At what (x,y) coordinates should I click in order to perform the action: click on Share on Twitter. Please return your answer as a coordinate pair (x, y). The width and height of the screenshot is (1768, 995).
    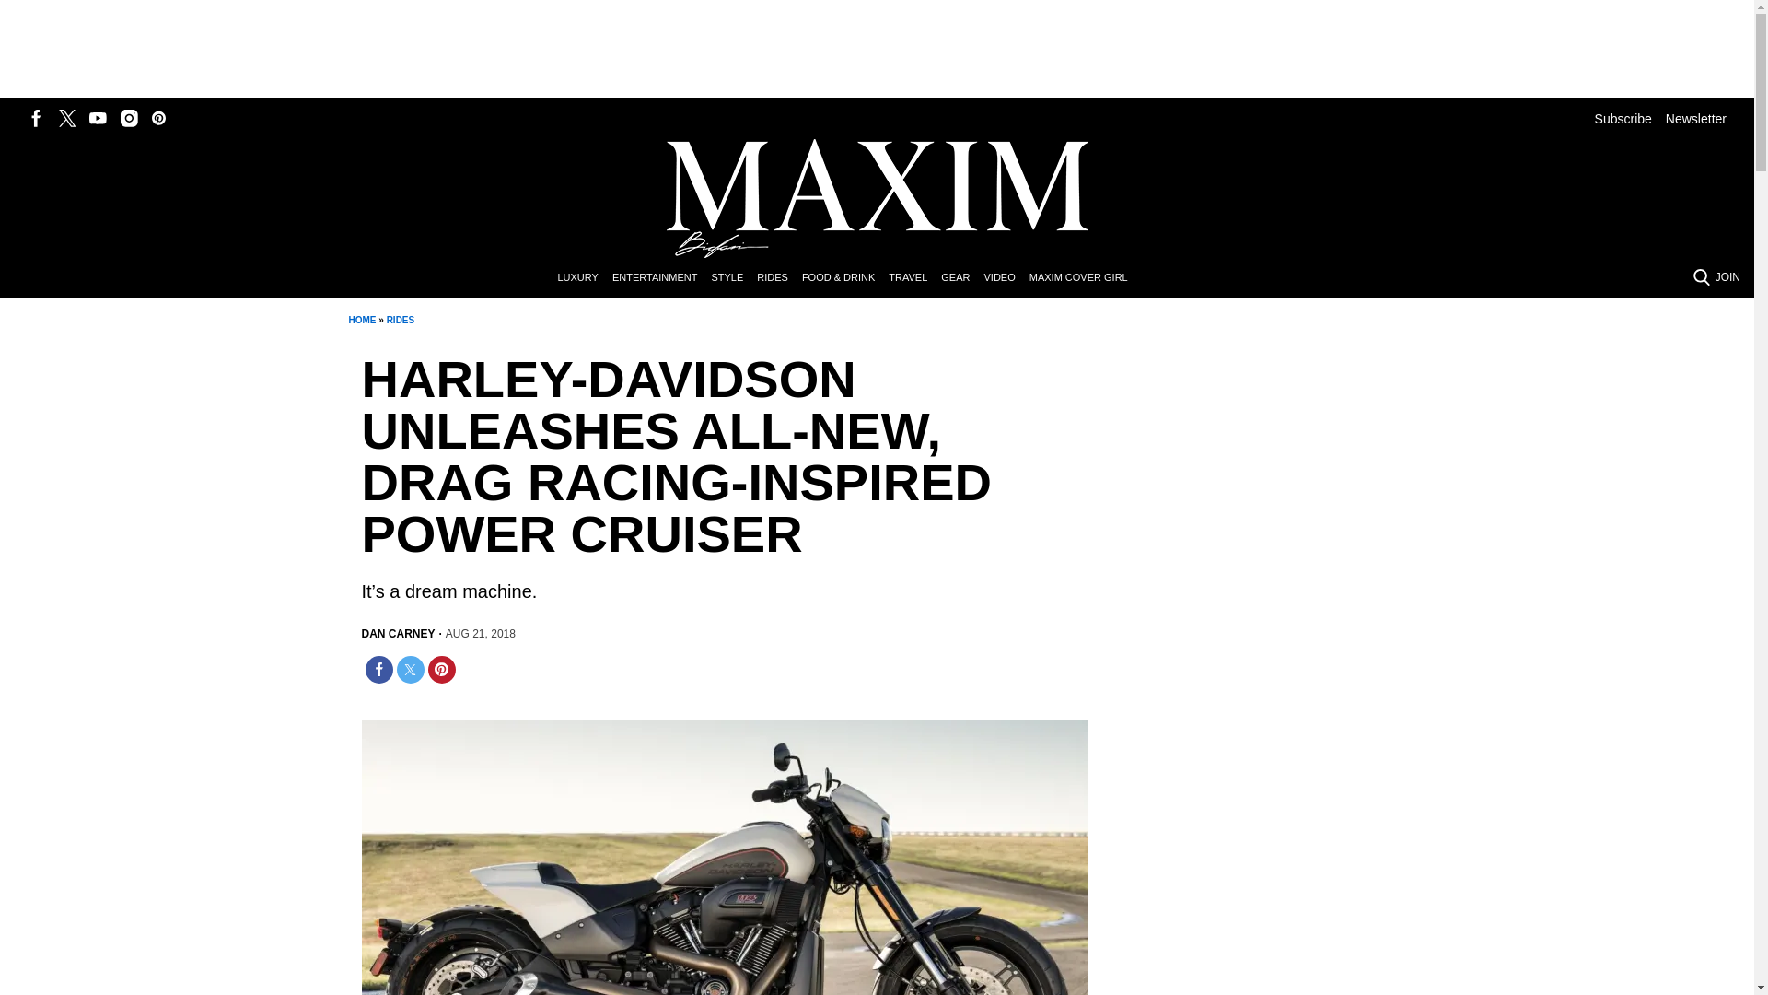
    Looking at the image, I should click on (410, 669).